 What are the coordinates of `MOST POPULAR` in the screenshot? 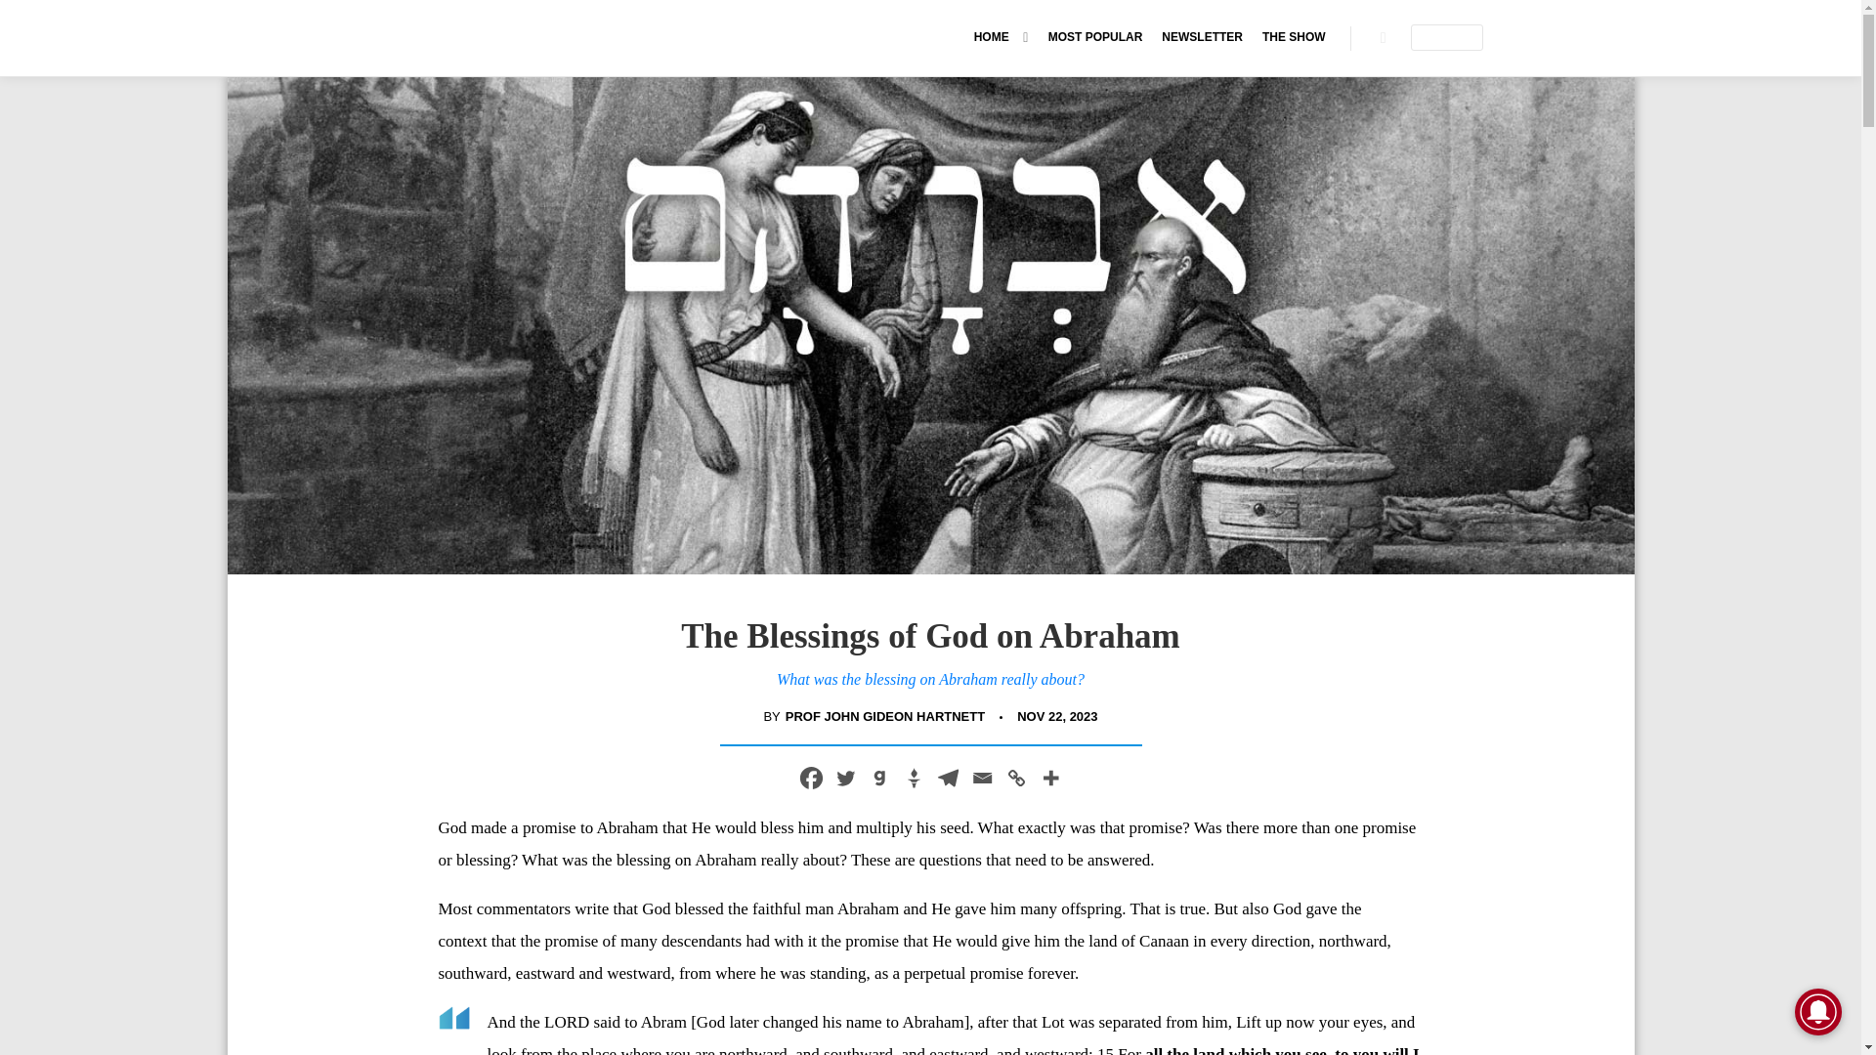 It's located at (1096, 37).